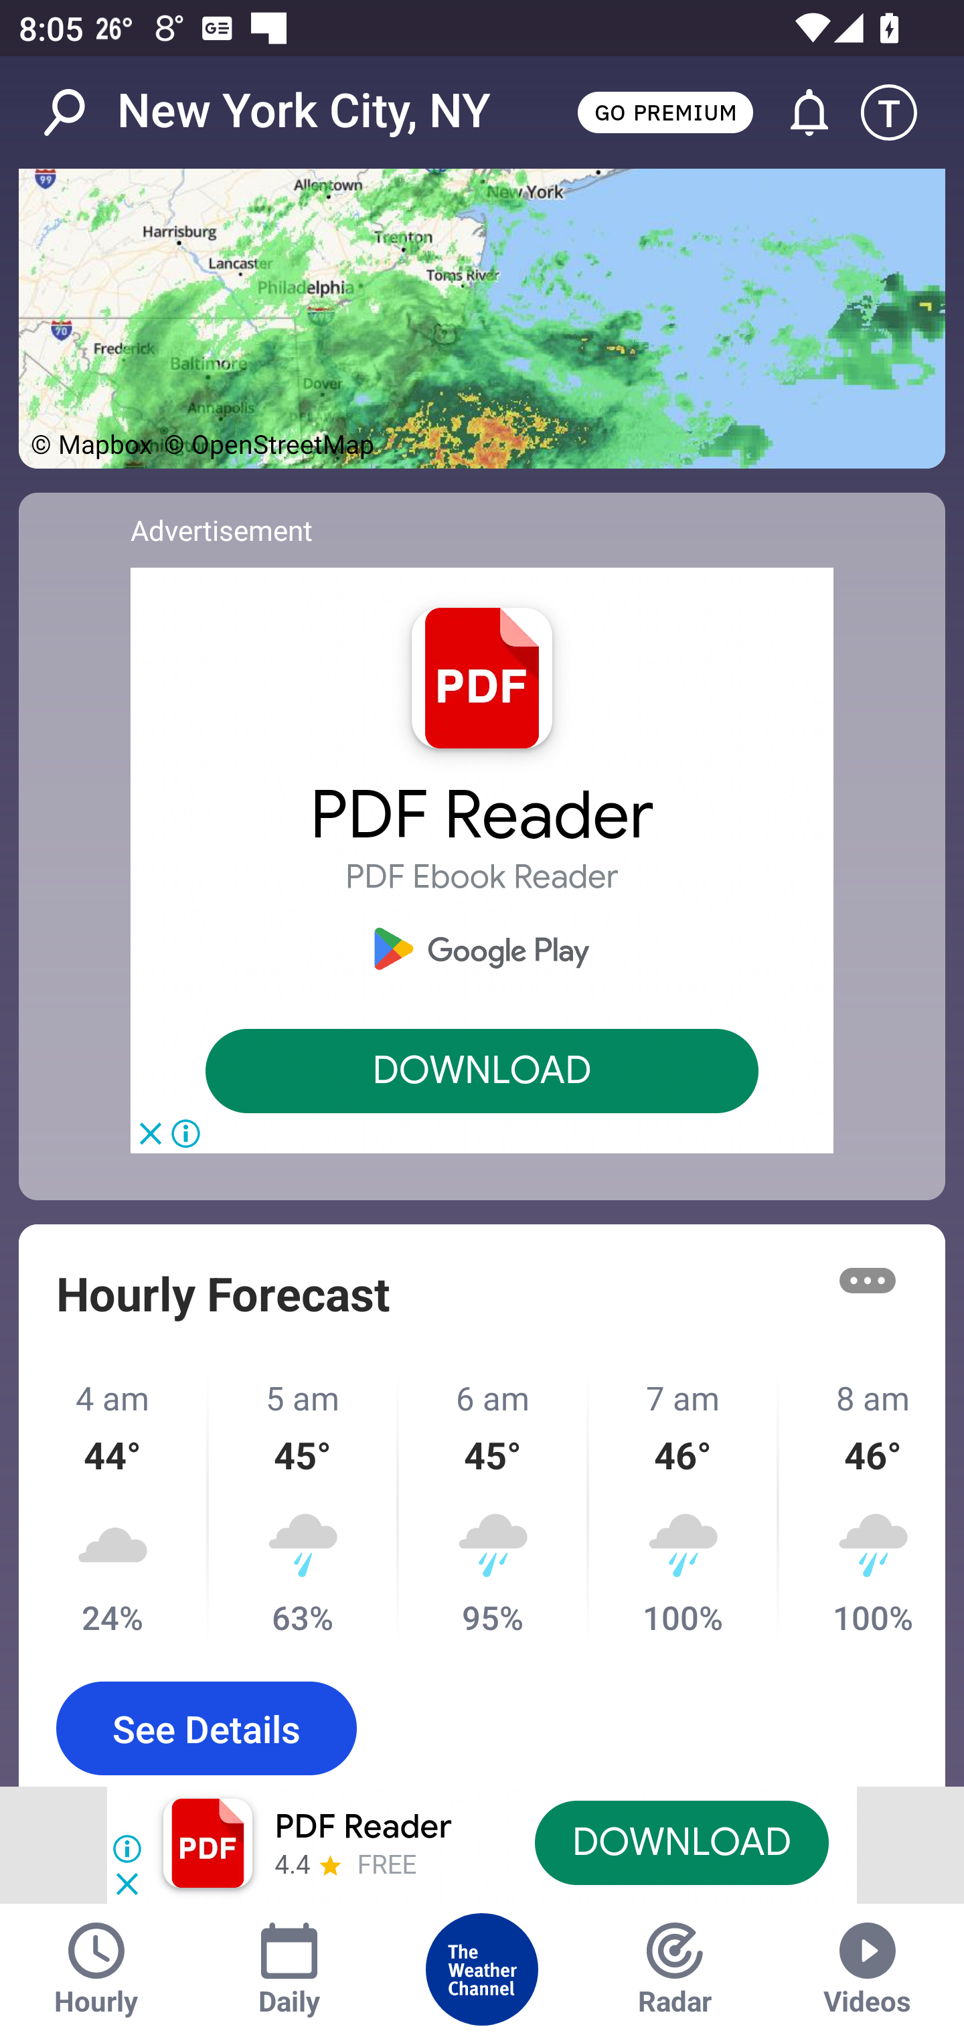 The width and height of the screenshot is (964, 2035). What do you see at coordinates (684, 1508) in the screenshot?
I see `7 am 46° 100%` at bounding box center [684, 1508].